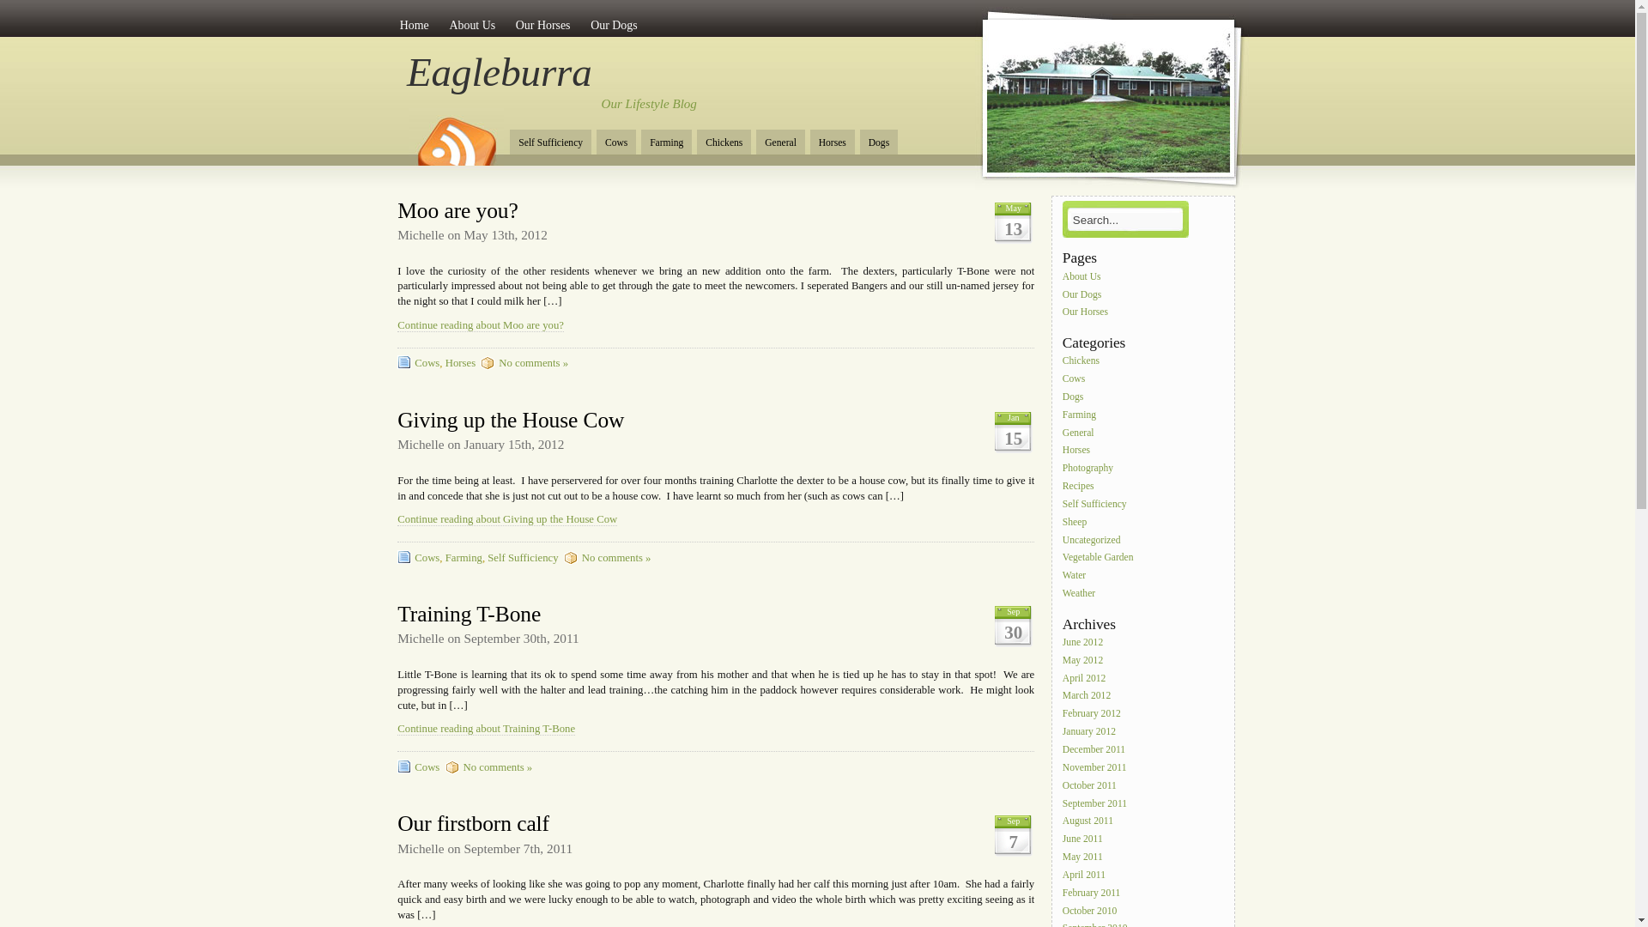  Describe the element at coordinates (1080, 433) in the screenshot. I see `General` at that location.